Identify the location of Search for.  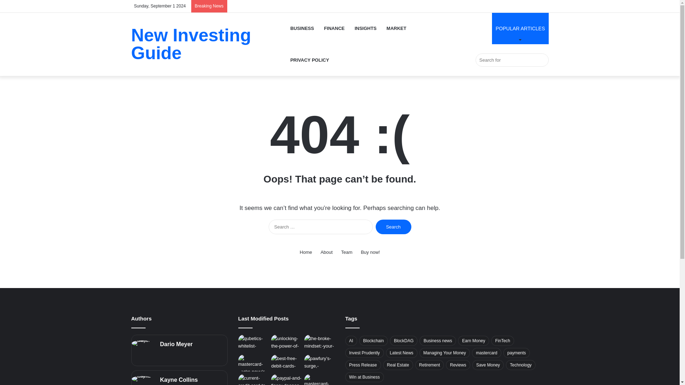
(512, 60).